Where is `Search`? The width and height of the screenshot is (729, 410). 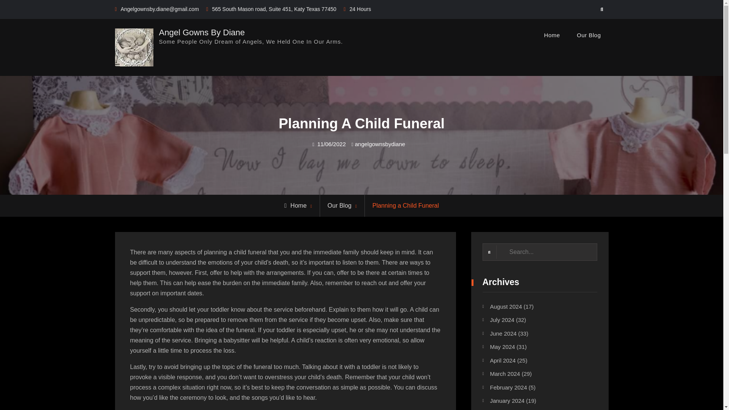
Search is located at coordinates (602, 9).